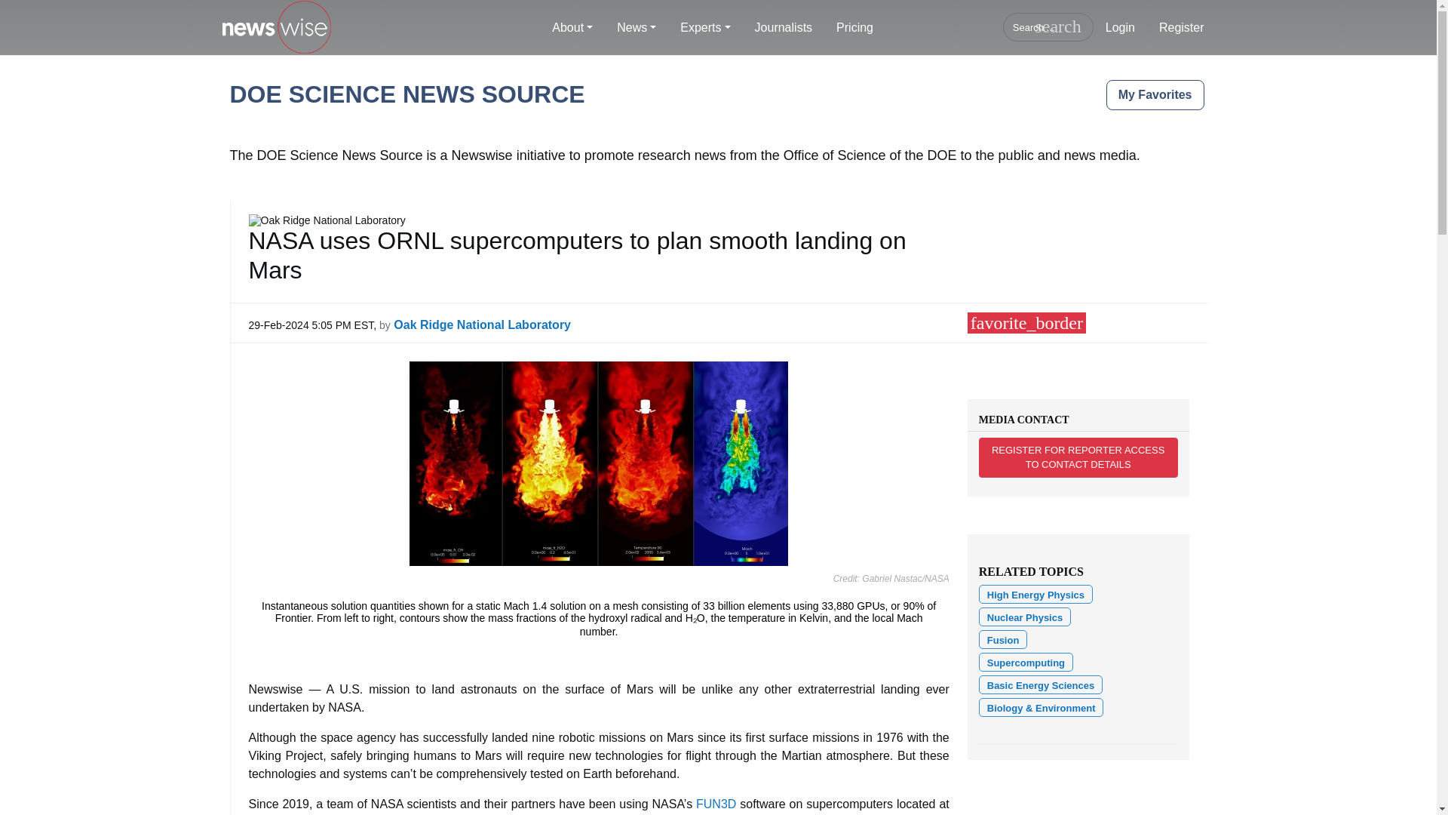 The height and width of the screenshot is (815, 1448). I want to click on View full image, so click(599, 463).